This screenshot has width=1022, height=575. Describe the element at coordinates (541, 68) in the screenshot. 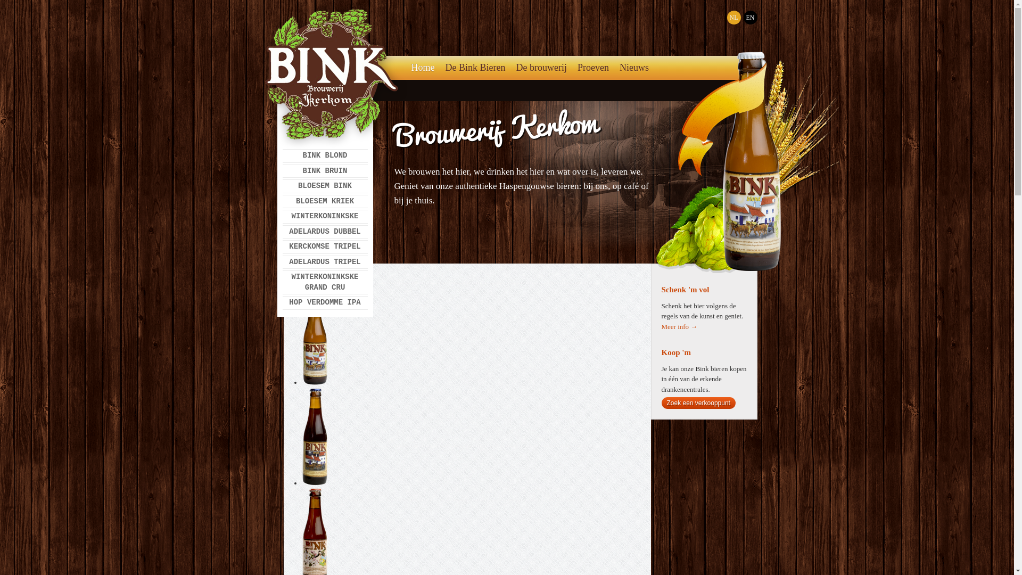

I see `De brouwerij` at that location.